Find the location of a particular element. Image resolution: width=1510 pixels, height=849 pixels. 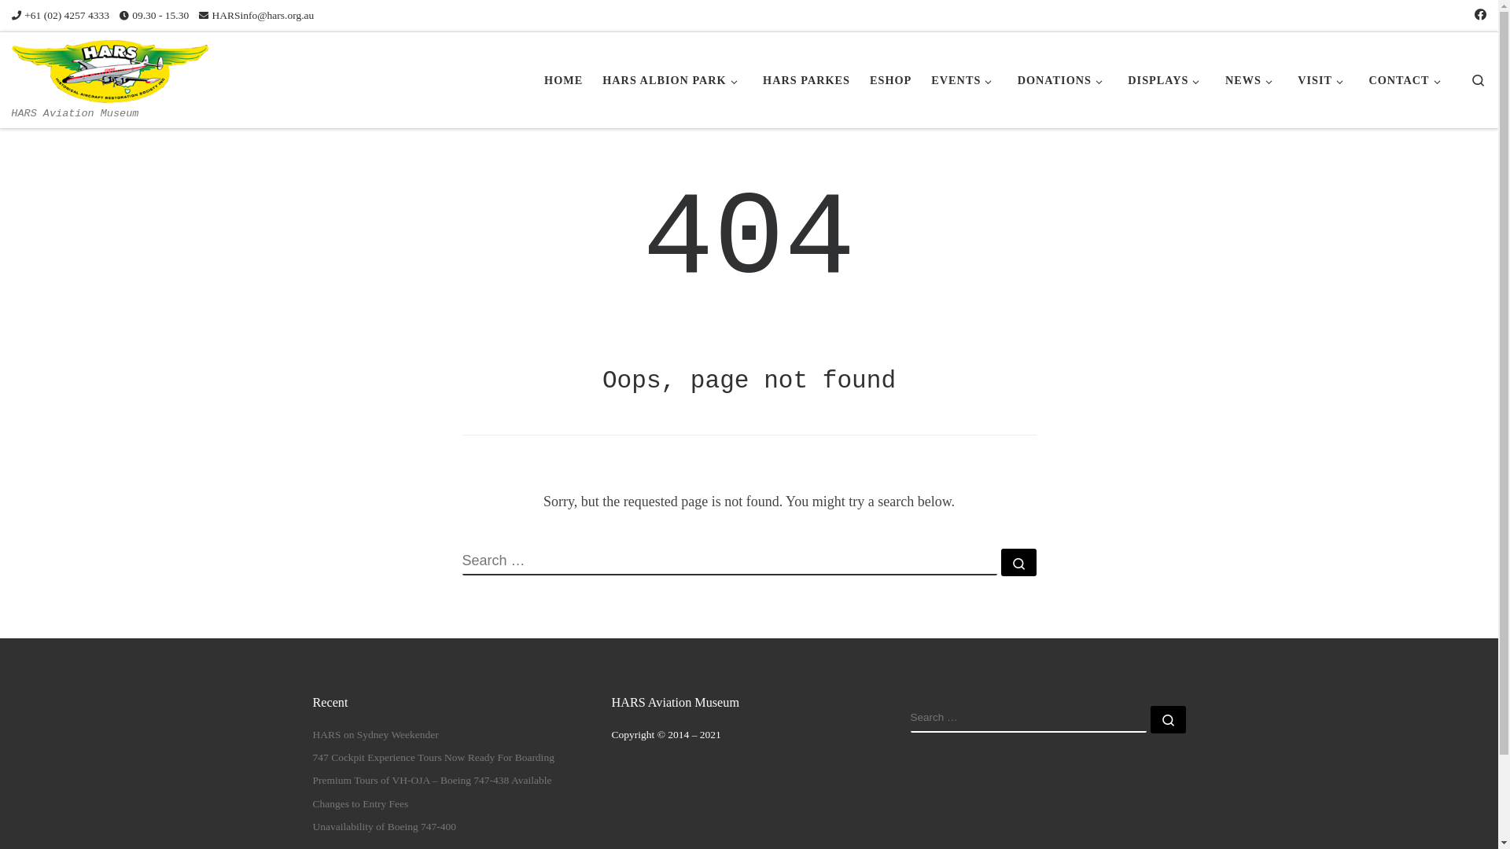

Search is located at coordinates (1479, 80).